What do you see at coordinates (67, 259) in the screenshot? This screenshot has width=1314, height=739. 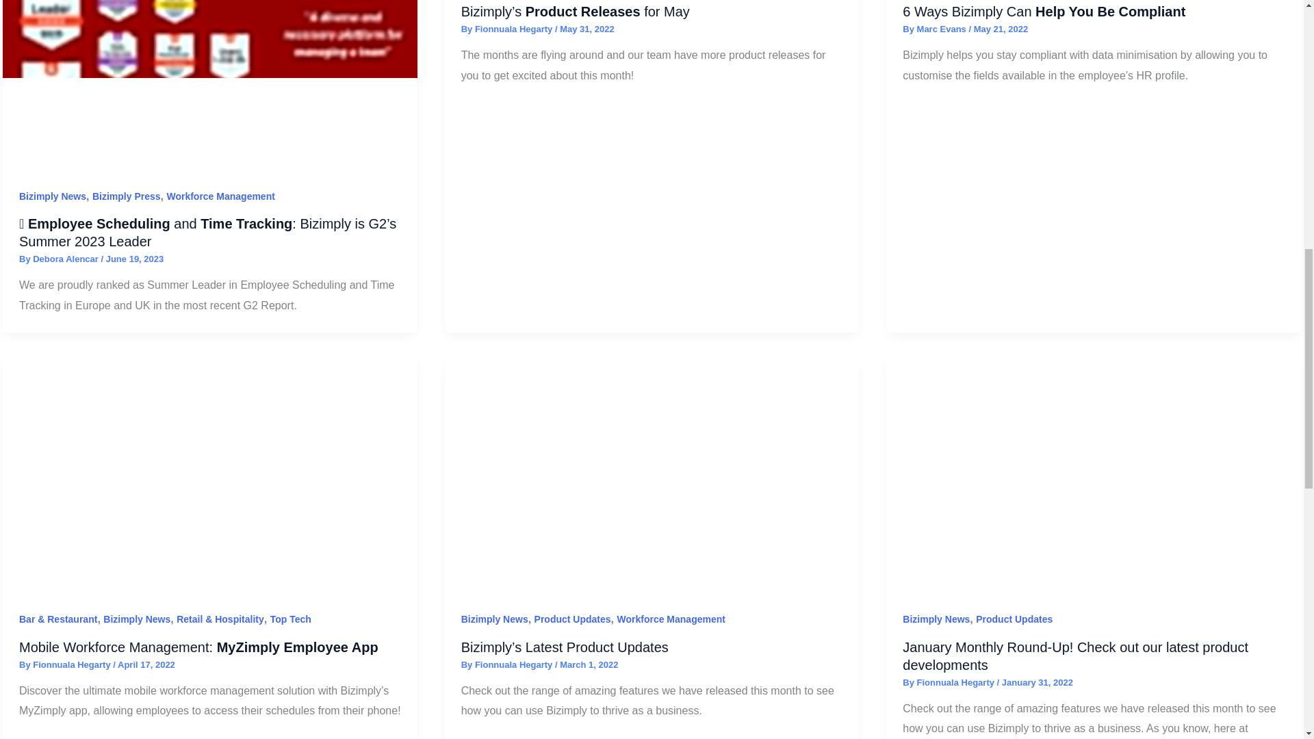 I see `View all posts by Debora Alencar` at bounding box center [67, 259].